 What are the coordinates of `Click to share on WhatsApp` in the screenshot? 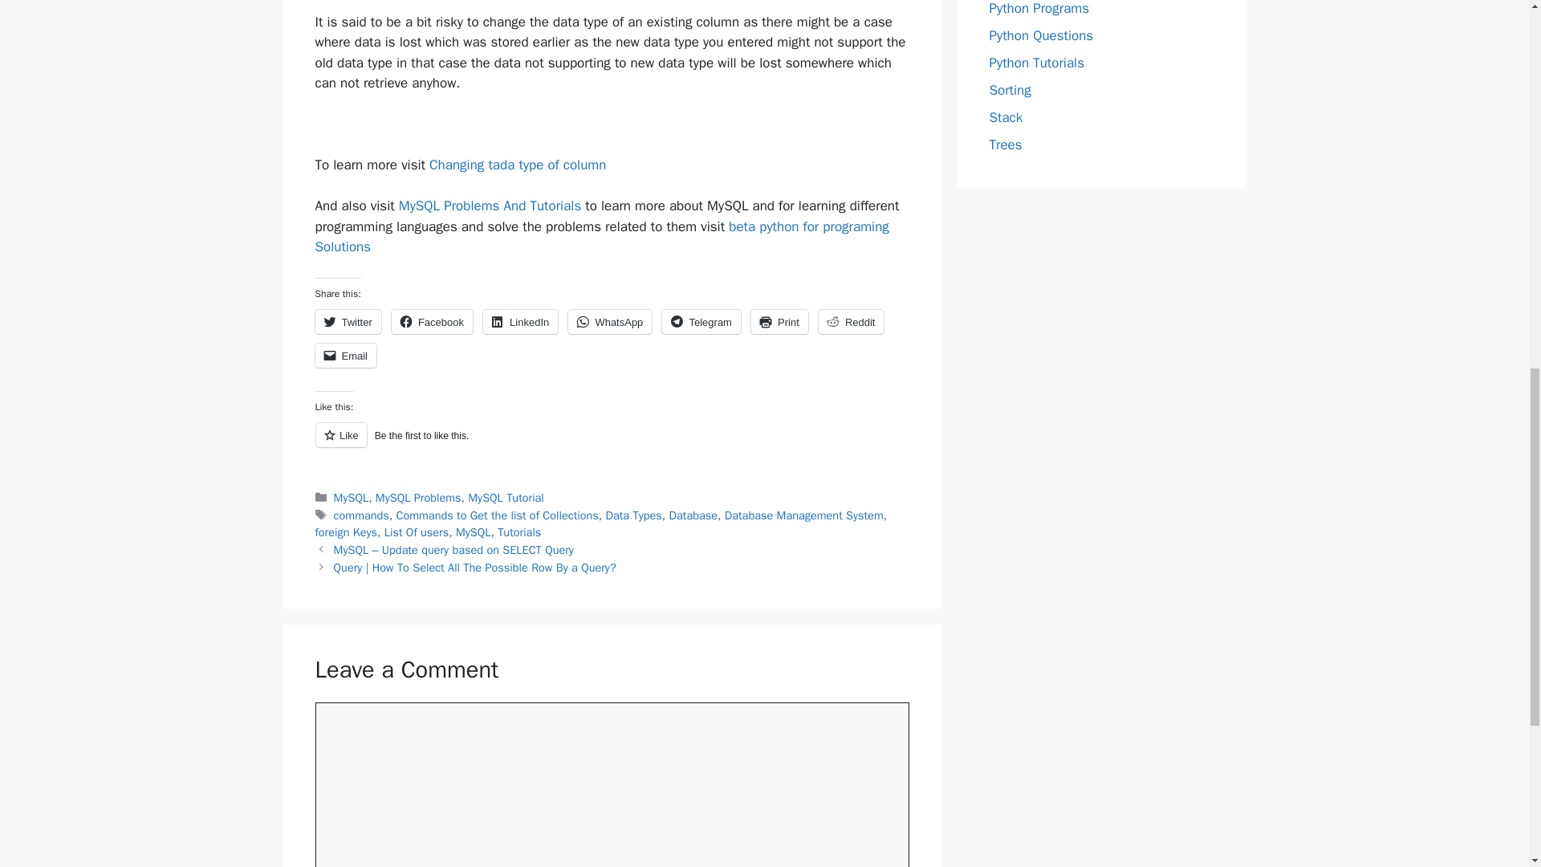 It's located at (610, 321).